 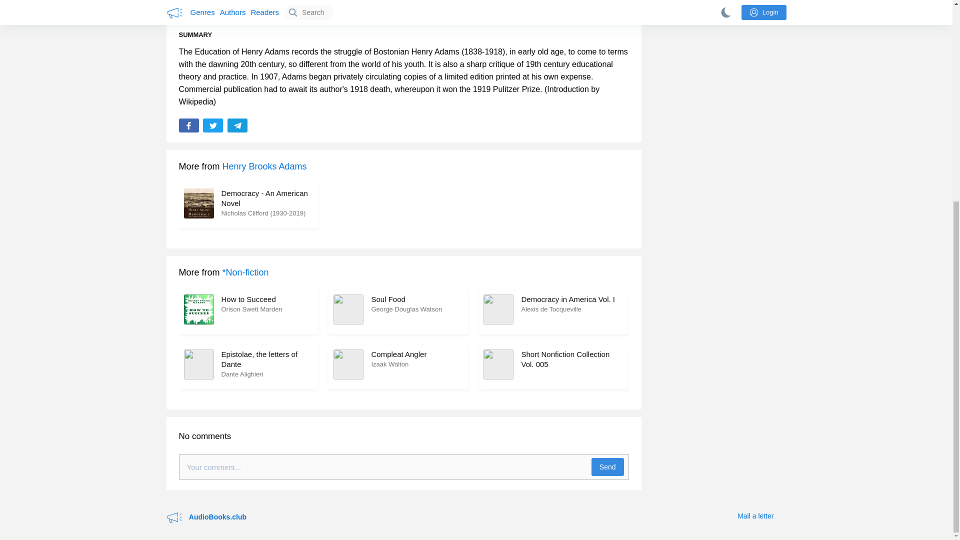 What do you see at coordinates (289, 10) in the screenshot?
I see `Jeannie` at bounding box center [289, 10].